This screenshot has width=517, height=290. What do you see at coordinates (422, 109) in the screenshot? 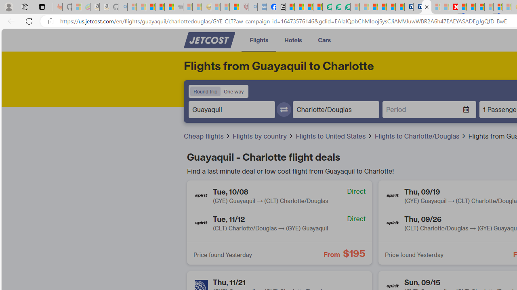
I see `Period` at bounding box center [422, 109].